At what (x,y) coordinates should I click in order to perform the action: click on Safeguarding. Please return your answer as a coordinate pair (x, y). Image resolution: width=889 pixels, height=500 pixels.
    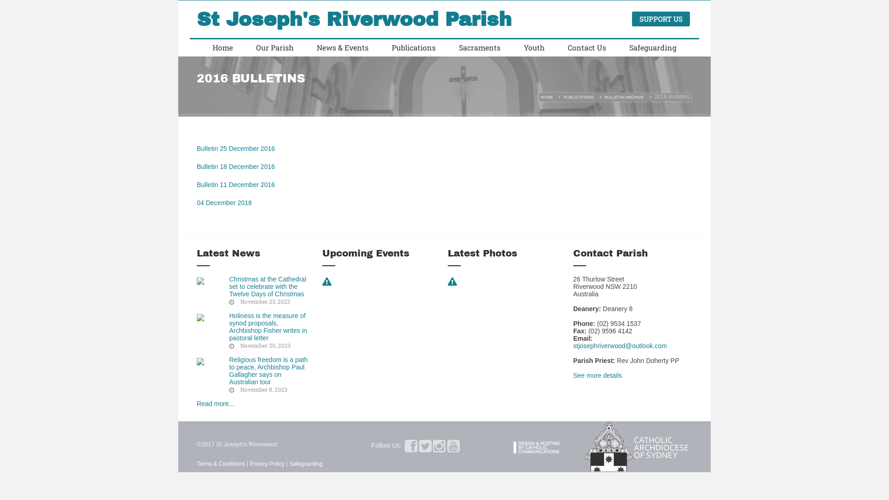
    Looking at the image, I should click on (653, 48).